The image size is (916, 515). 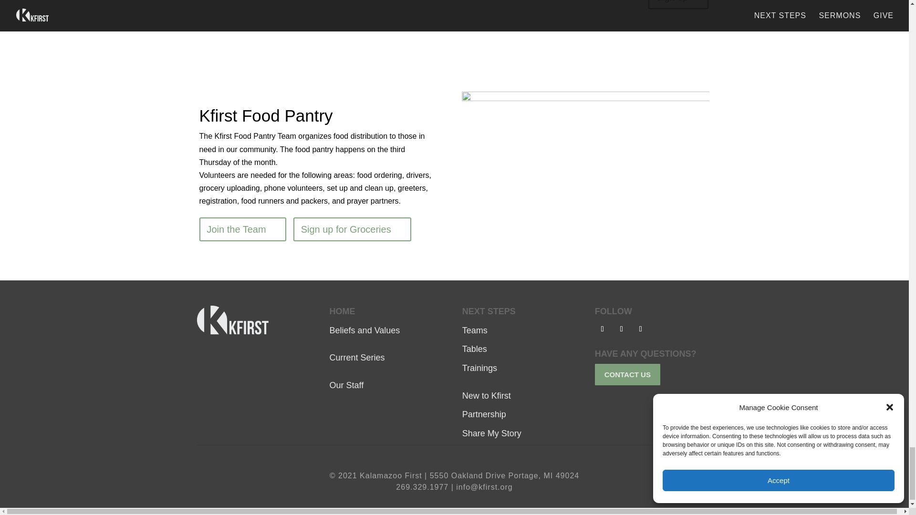 What do you see at coordinates (678, 5) in the screenshot?
I see `Sign up` at bounding box center [678, 5].